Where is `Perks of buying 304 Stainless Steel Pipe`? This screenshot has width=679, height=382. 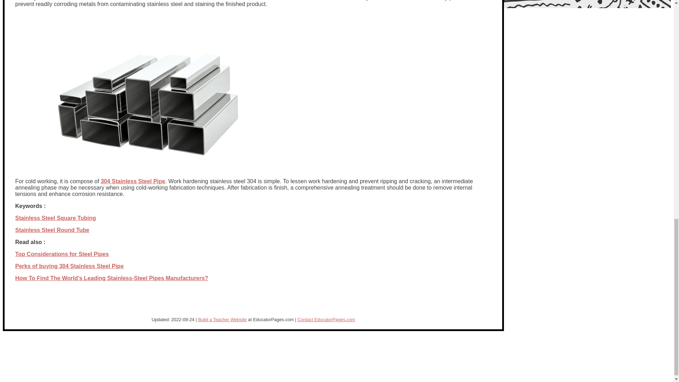
Perks of buying 304 Stainless Steel Pipe is located at coordinates (69, 266).